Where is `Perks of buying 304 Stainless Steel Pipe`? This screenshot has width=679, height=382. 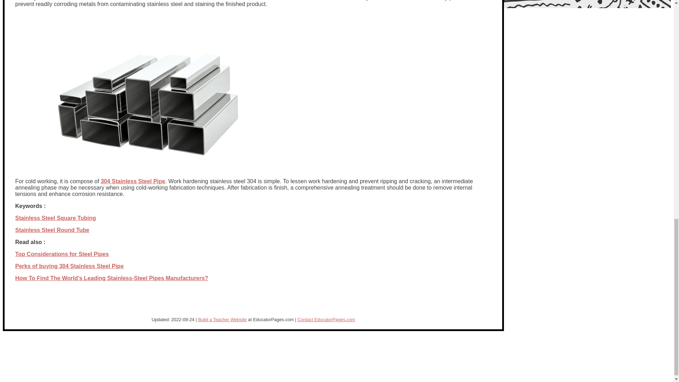
Perks of buying 304 Stainless Steel Pipe is located at coordinates (69, 266).